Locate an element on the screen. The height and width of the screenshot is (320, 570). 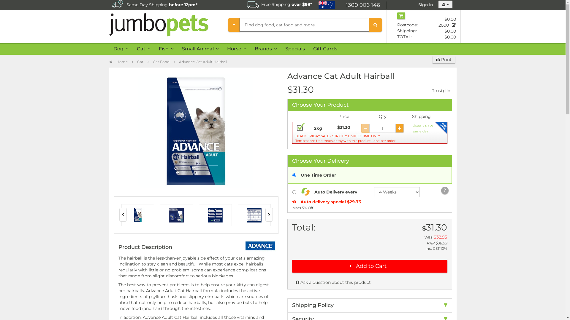
Advance Cat Adult Hairball is located at coordinates (203, 62).